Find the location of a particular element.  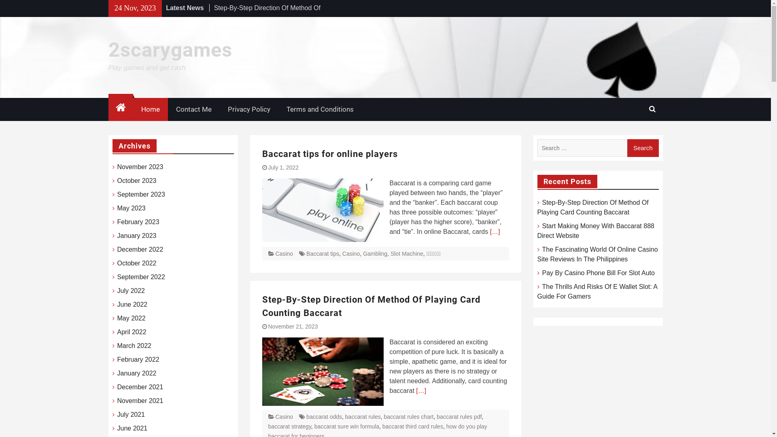

February 2023 is located at coordinates (138, 222).